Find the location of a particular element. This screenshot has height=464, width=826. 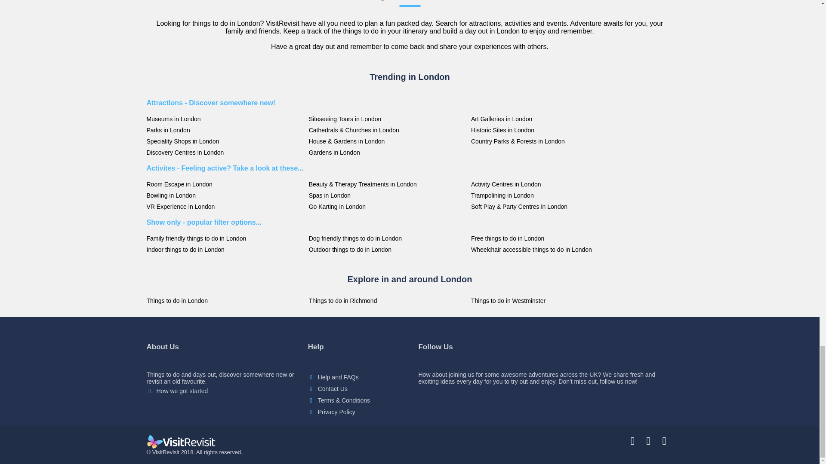

Museums in London is located at coordinates (225, 119).